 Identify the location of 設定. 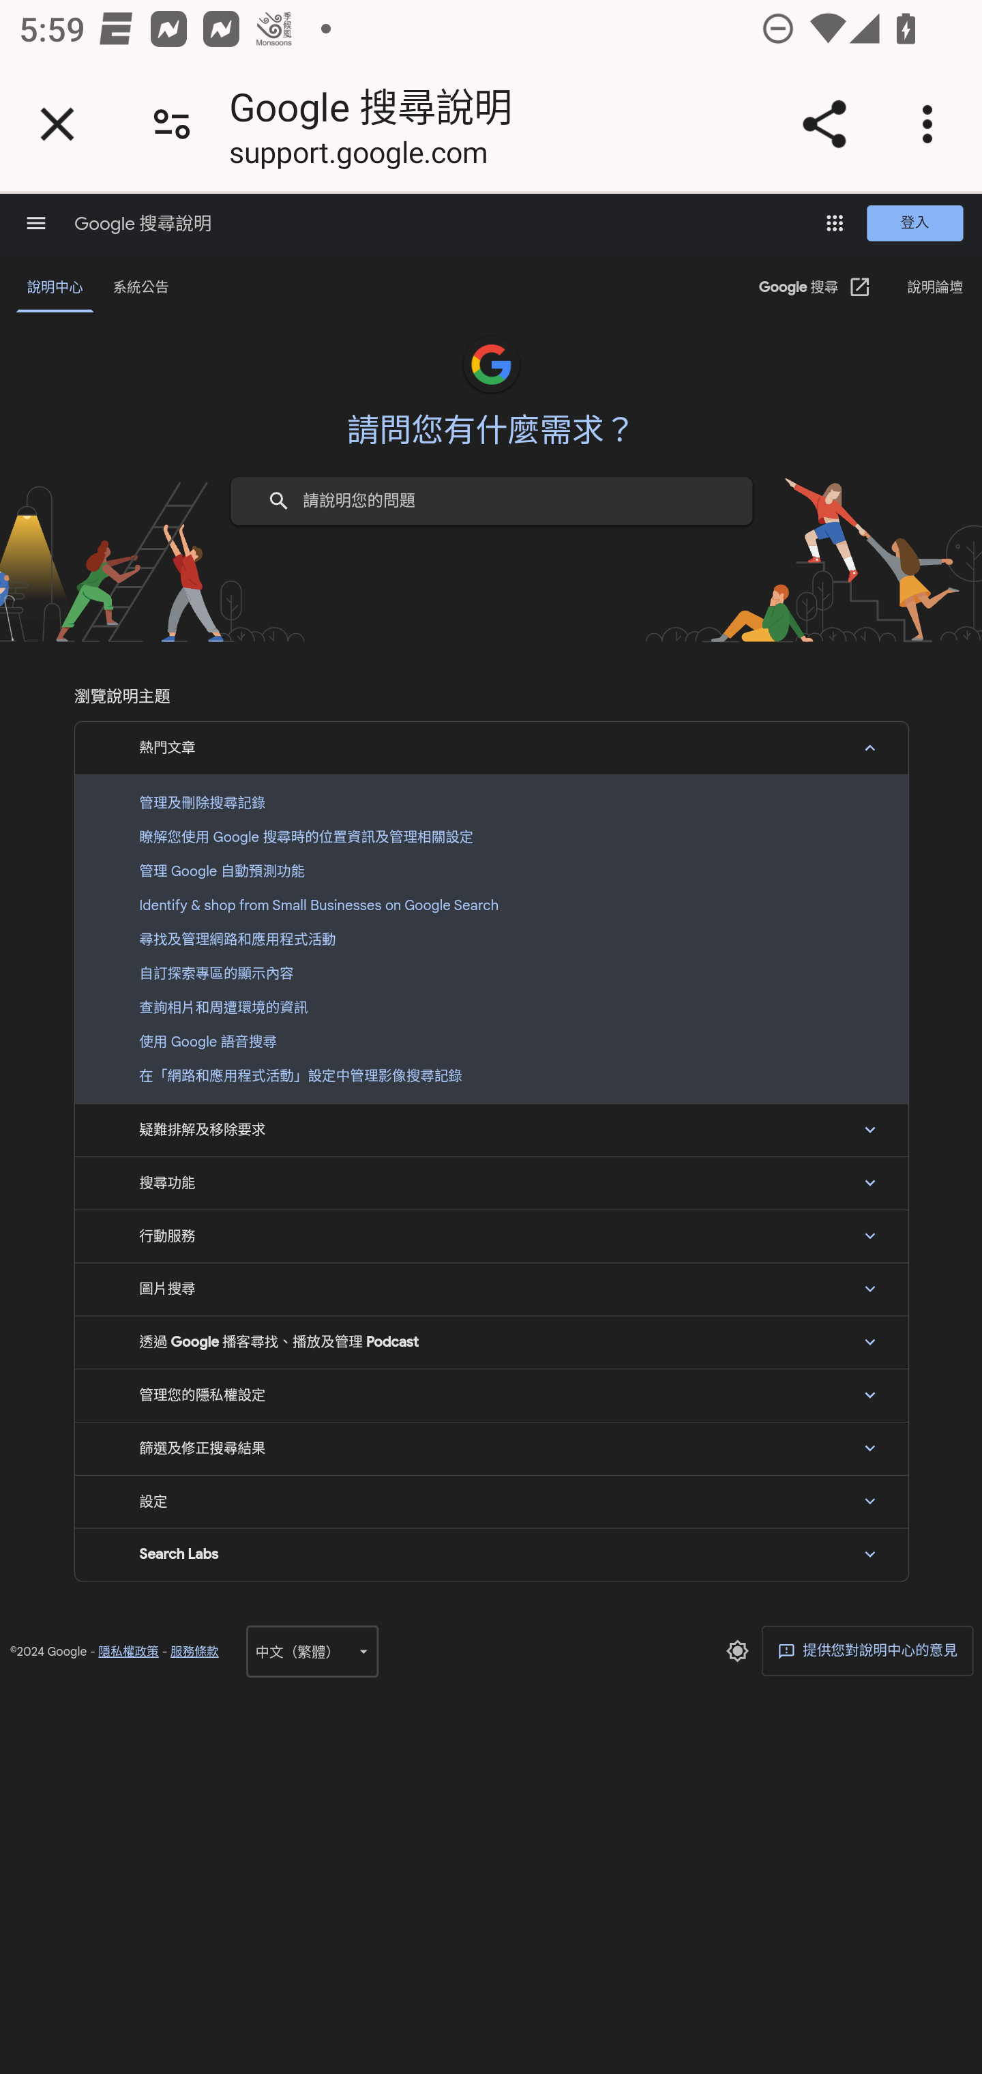
(491, 1501).